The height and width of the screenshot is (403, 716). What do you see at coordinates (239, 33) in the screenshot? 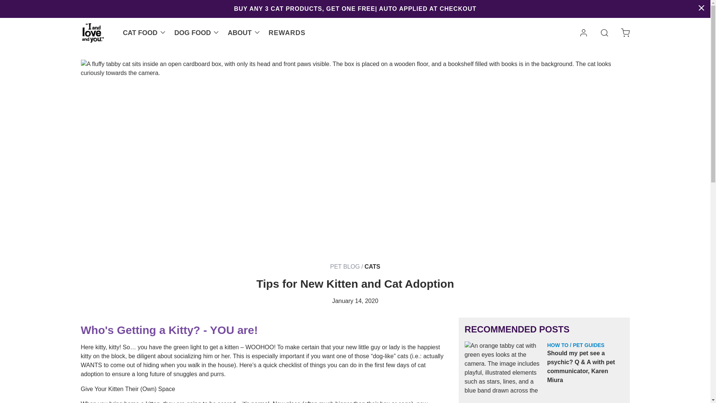
I see `ABOUT` at bounding box center [239, 33].